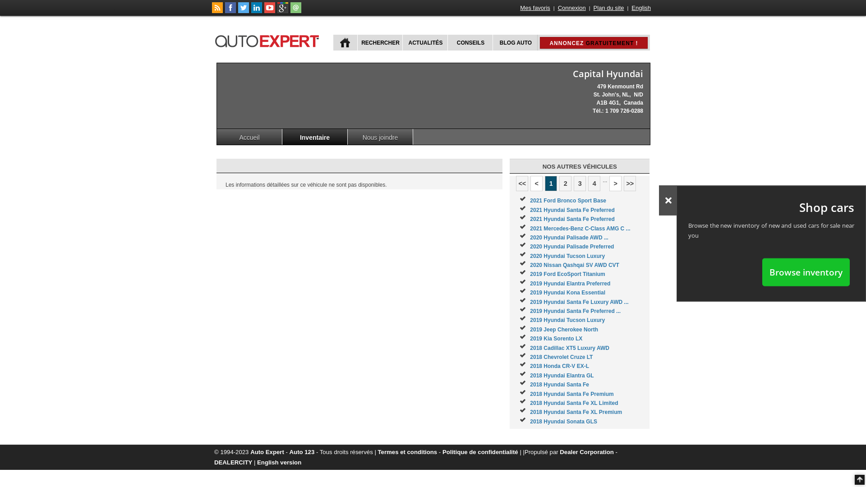  What do you see at coordinates (267, 452) in the screenshot?
I see `Auto Expert` at bounding box center [267, 452].